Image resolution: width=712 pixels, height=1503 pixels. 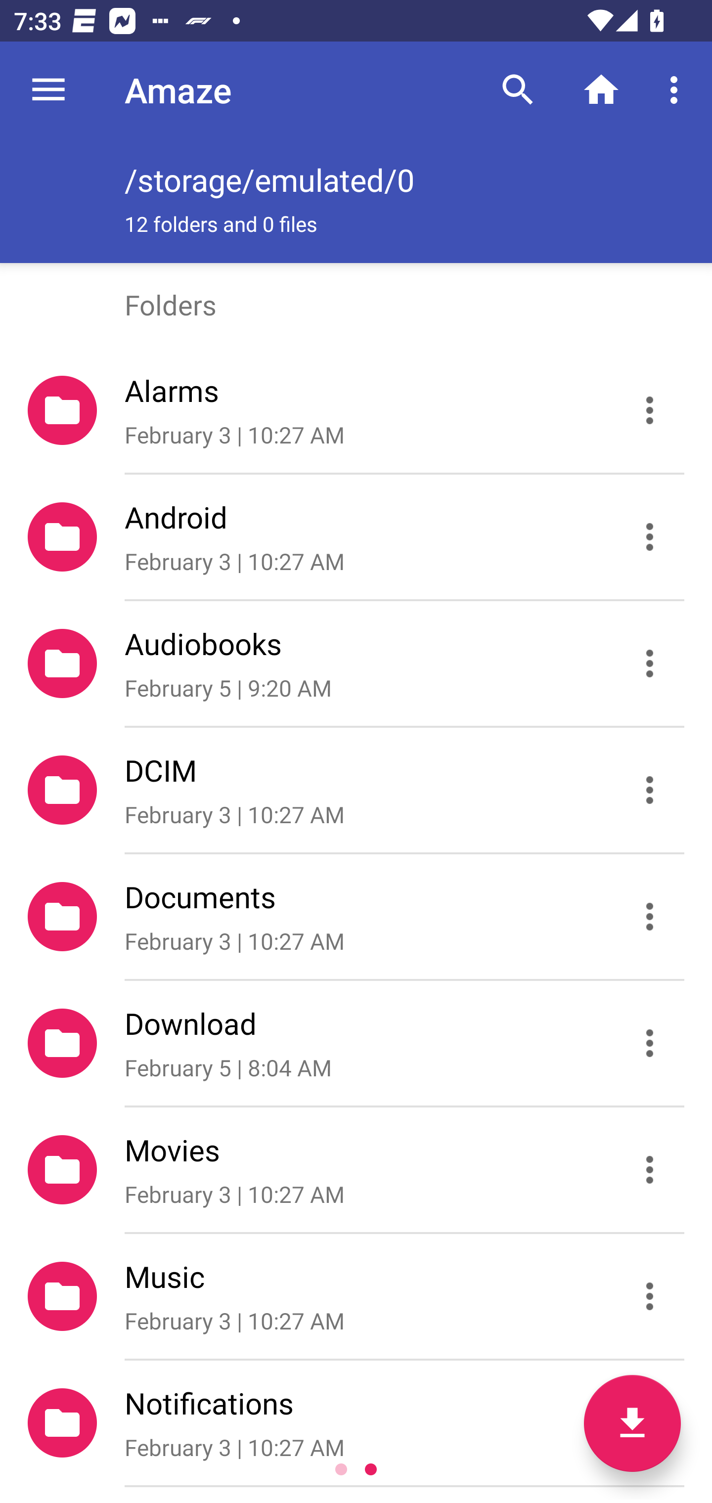 I want to click on More options, so click(x=677, y=90).